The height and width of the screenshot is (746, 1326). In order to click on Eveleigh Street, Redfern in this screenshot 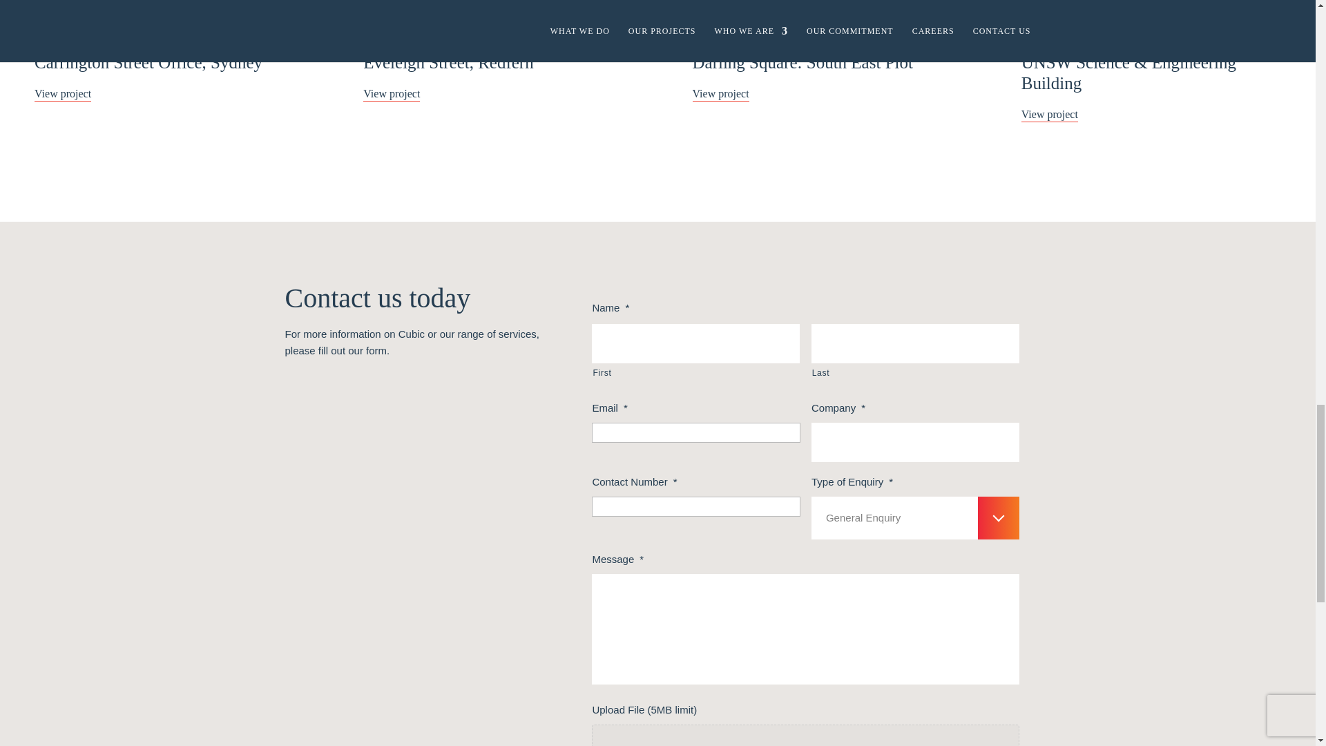, I will do `click(493, 16)`.